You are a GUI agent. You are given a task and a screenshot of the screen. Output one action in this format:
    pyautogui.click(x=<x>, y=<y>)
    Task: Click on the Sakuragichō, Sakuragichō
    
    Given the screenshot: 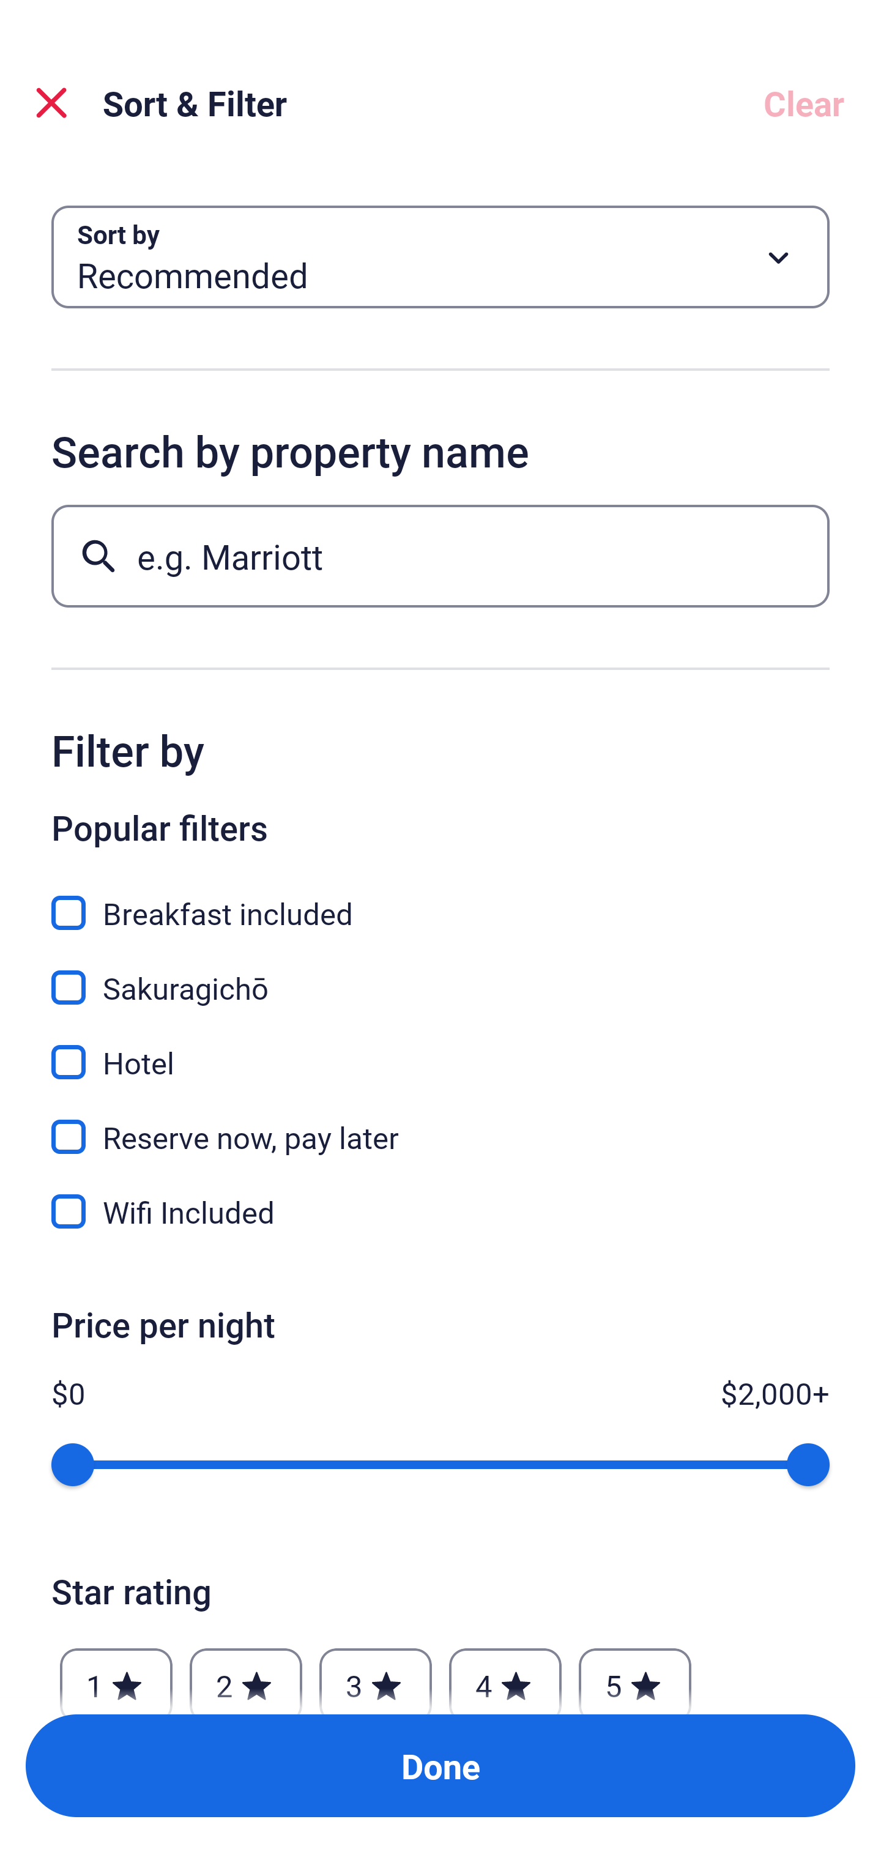 What is the action you would take?
    pyautogui.click(x=441, y=974)
    